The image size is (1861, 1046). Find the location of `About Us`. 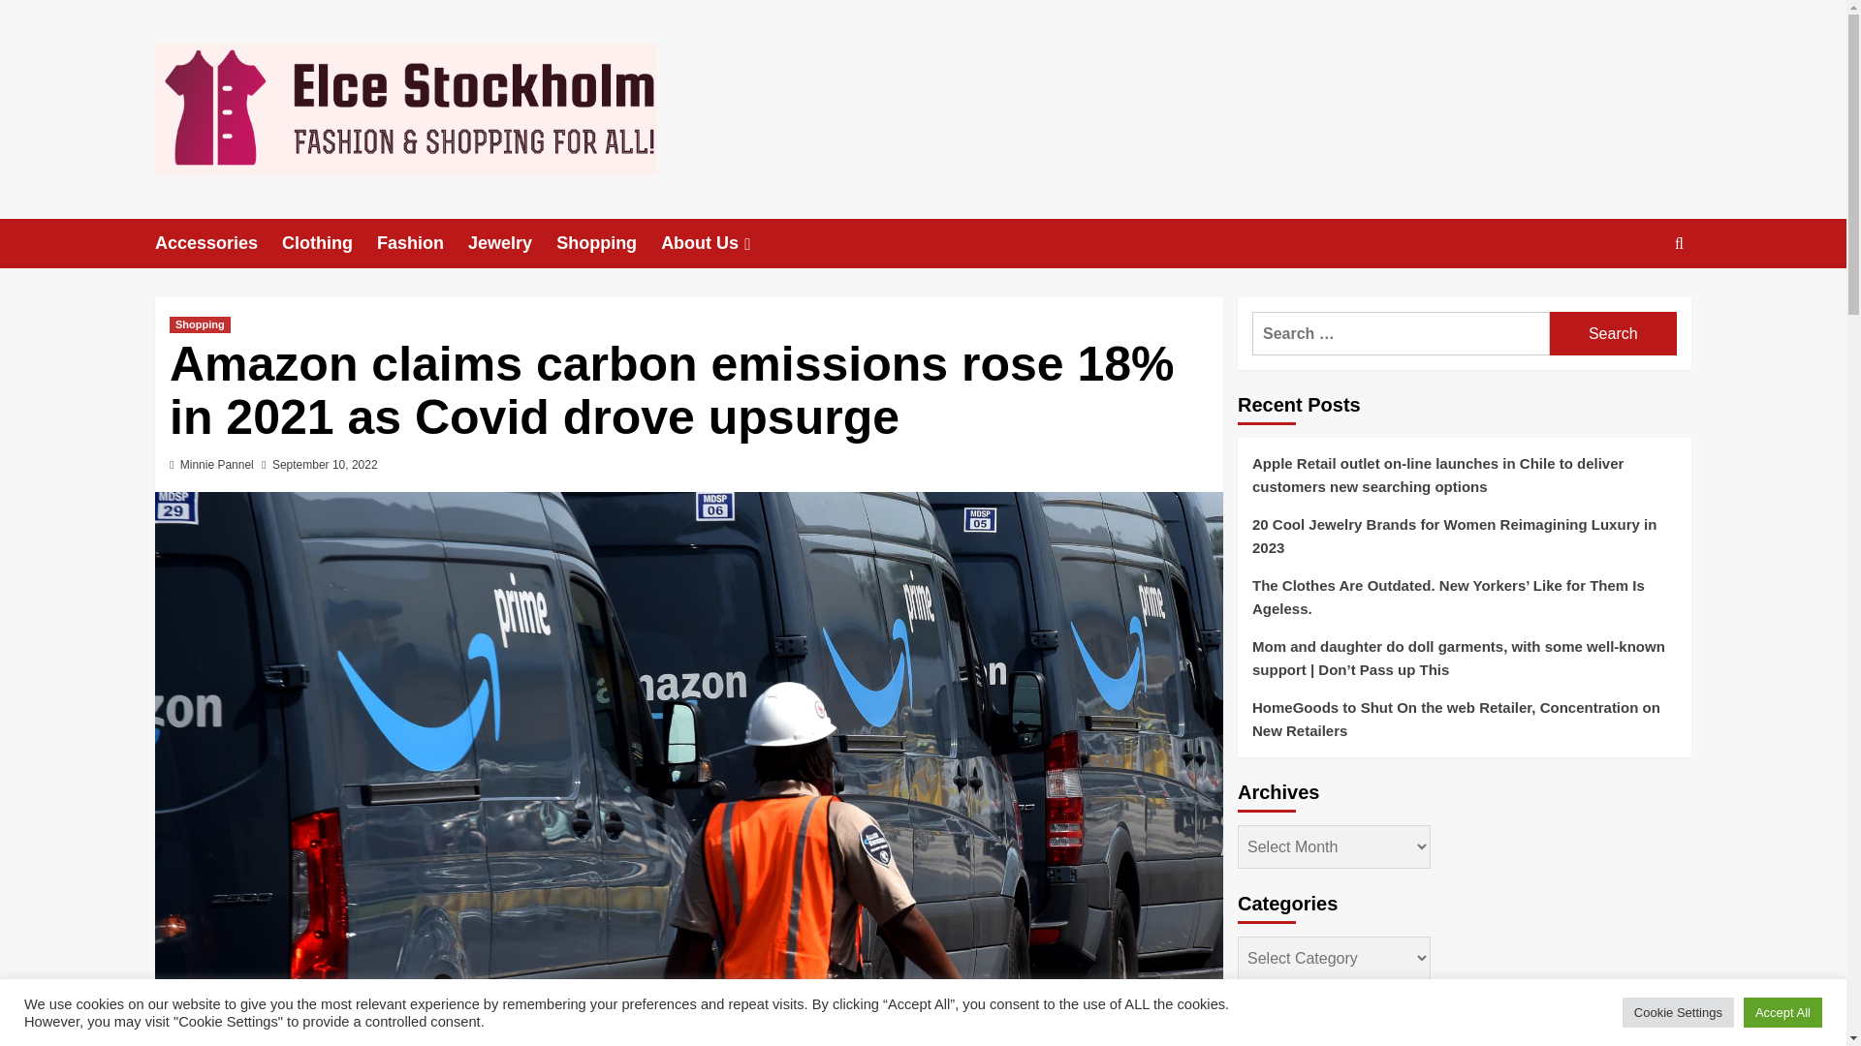

About Us is located at coordinates (719, 242).